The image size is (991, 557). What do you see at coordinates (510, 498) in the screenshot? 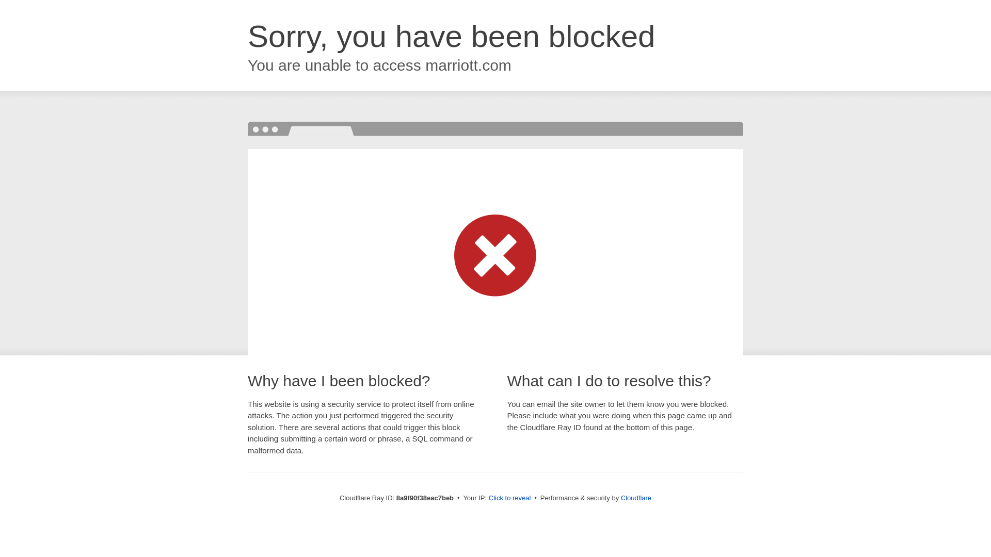
I see `Click to reveal` at bounding box center [510, 498].